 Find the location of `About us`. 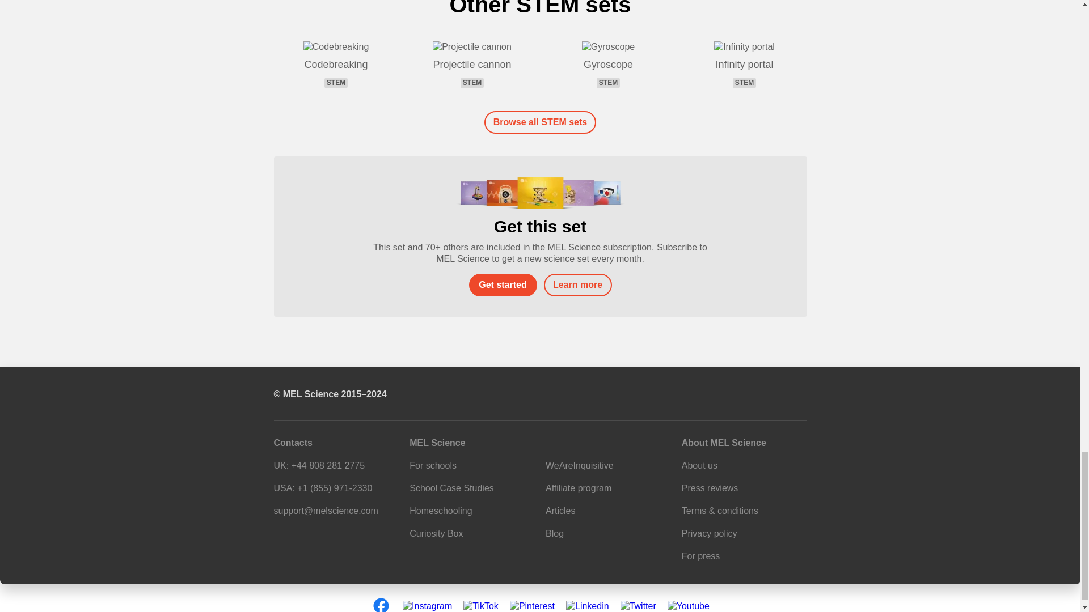

About us is located at coordinates (699, 466).